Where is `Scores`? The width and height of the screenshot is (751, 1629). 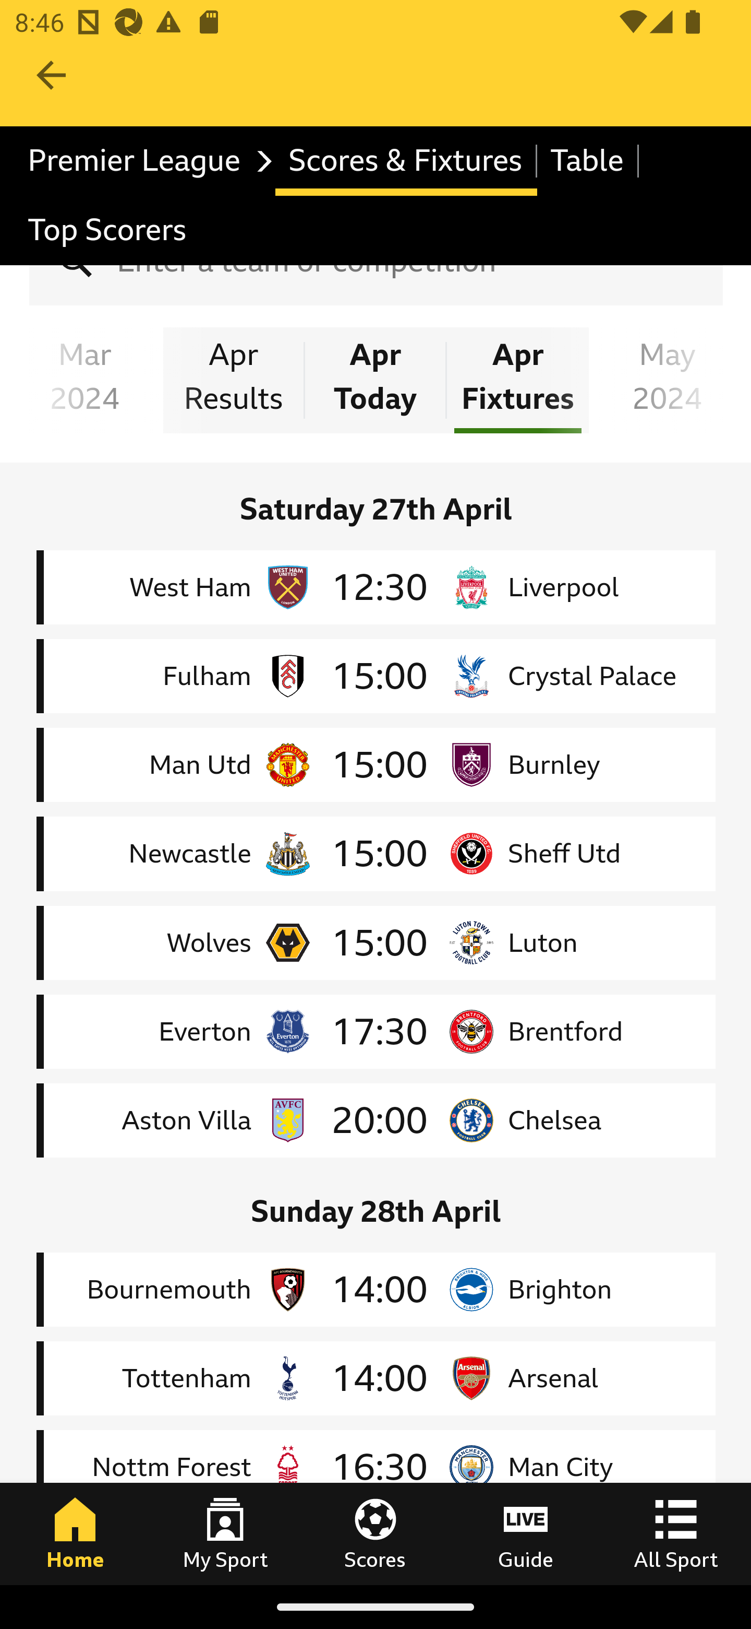
Scores is located at coordinates (375, 1533).